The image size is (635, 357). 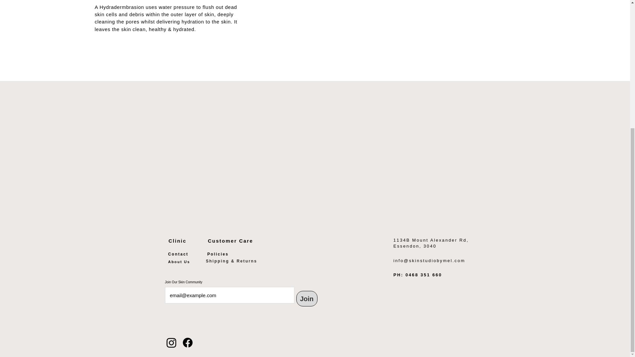 I want to click on About Us, so click(x=179, y=262).